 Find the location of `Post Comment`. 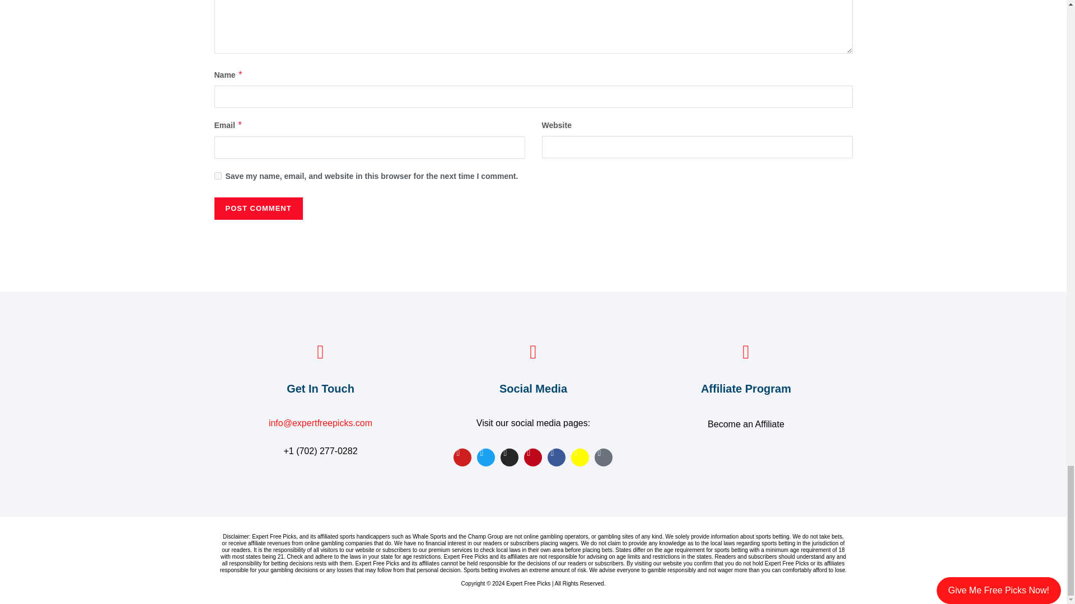

Post Comment is located at coordinates (258, 209).